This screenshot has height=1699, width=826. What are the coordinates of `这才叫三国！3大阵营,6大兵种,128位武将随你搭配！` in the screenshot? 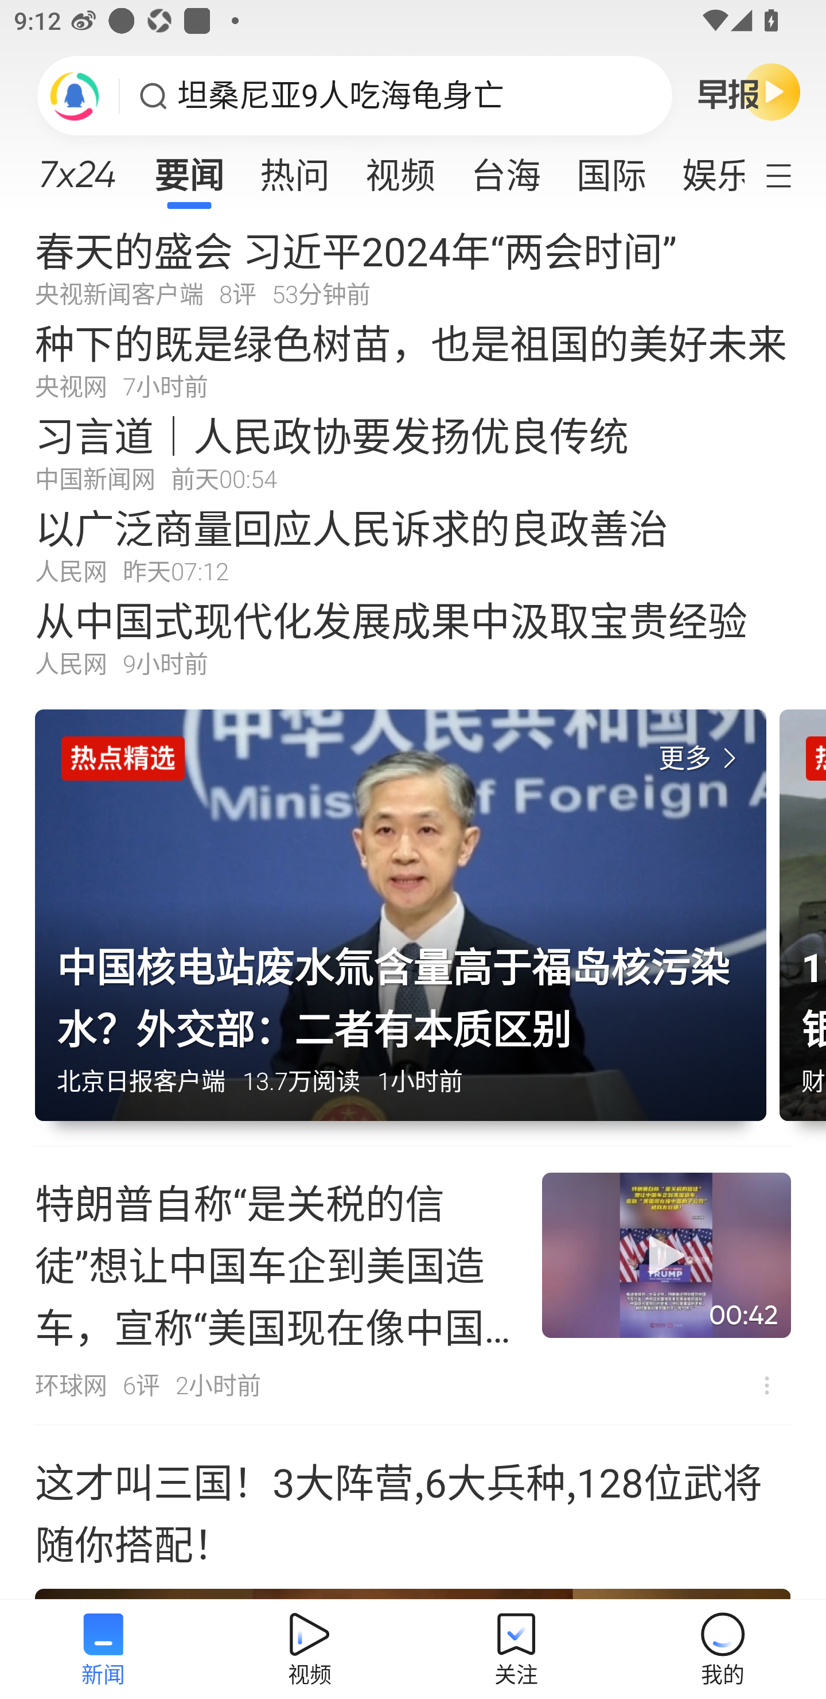 It's located at (413, 1513).